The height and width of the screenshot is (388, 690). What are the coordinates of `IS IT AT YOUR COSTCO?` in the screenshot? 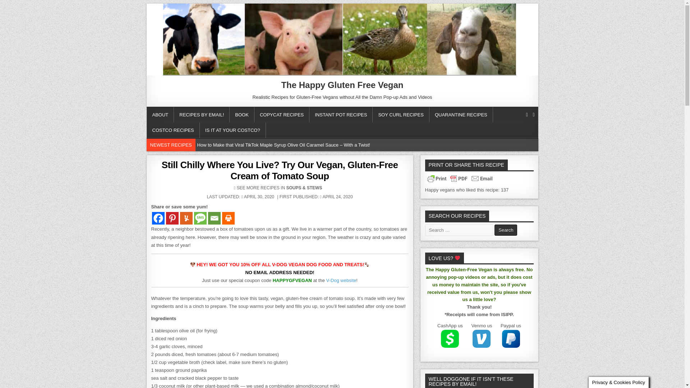 It's located at (233, 130).